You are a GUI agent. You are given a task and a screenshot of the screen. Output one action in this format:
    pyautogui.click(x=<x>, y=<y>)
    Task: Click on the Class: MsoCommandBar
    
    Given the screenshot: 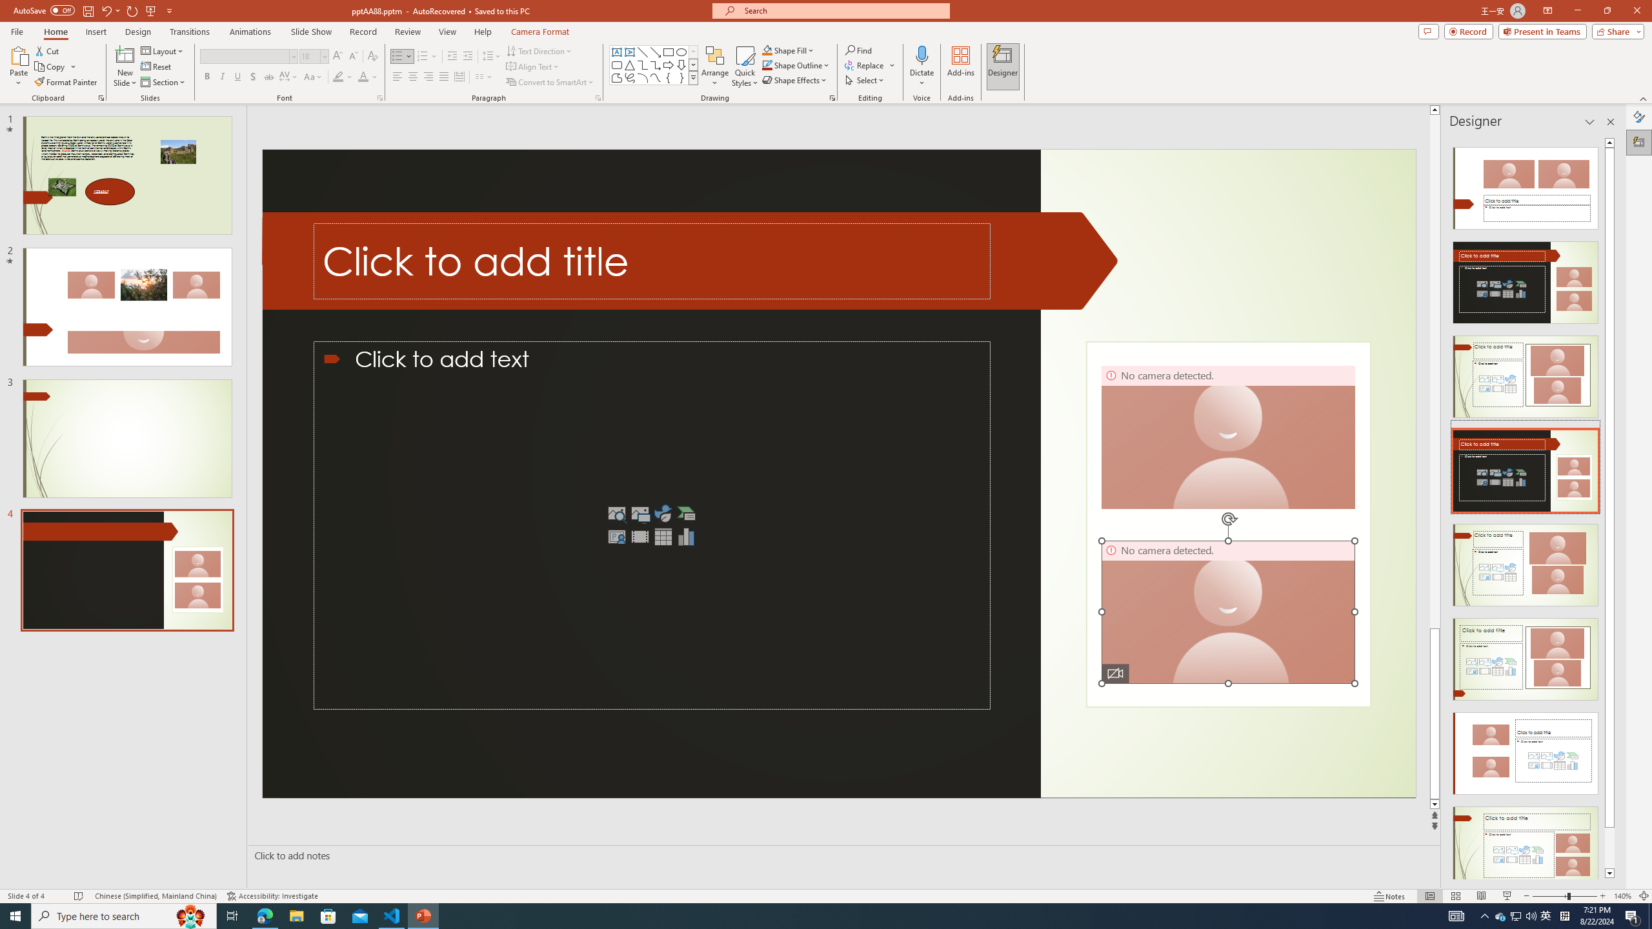 What is the action you would take?
    pyautogui.click(x=826, y=895)
    